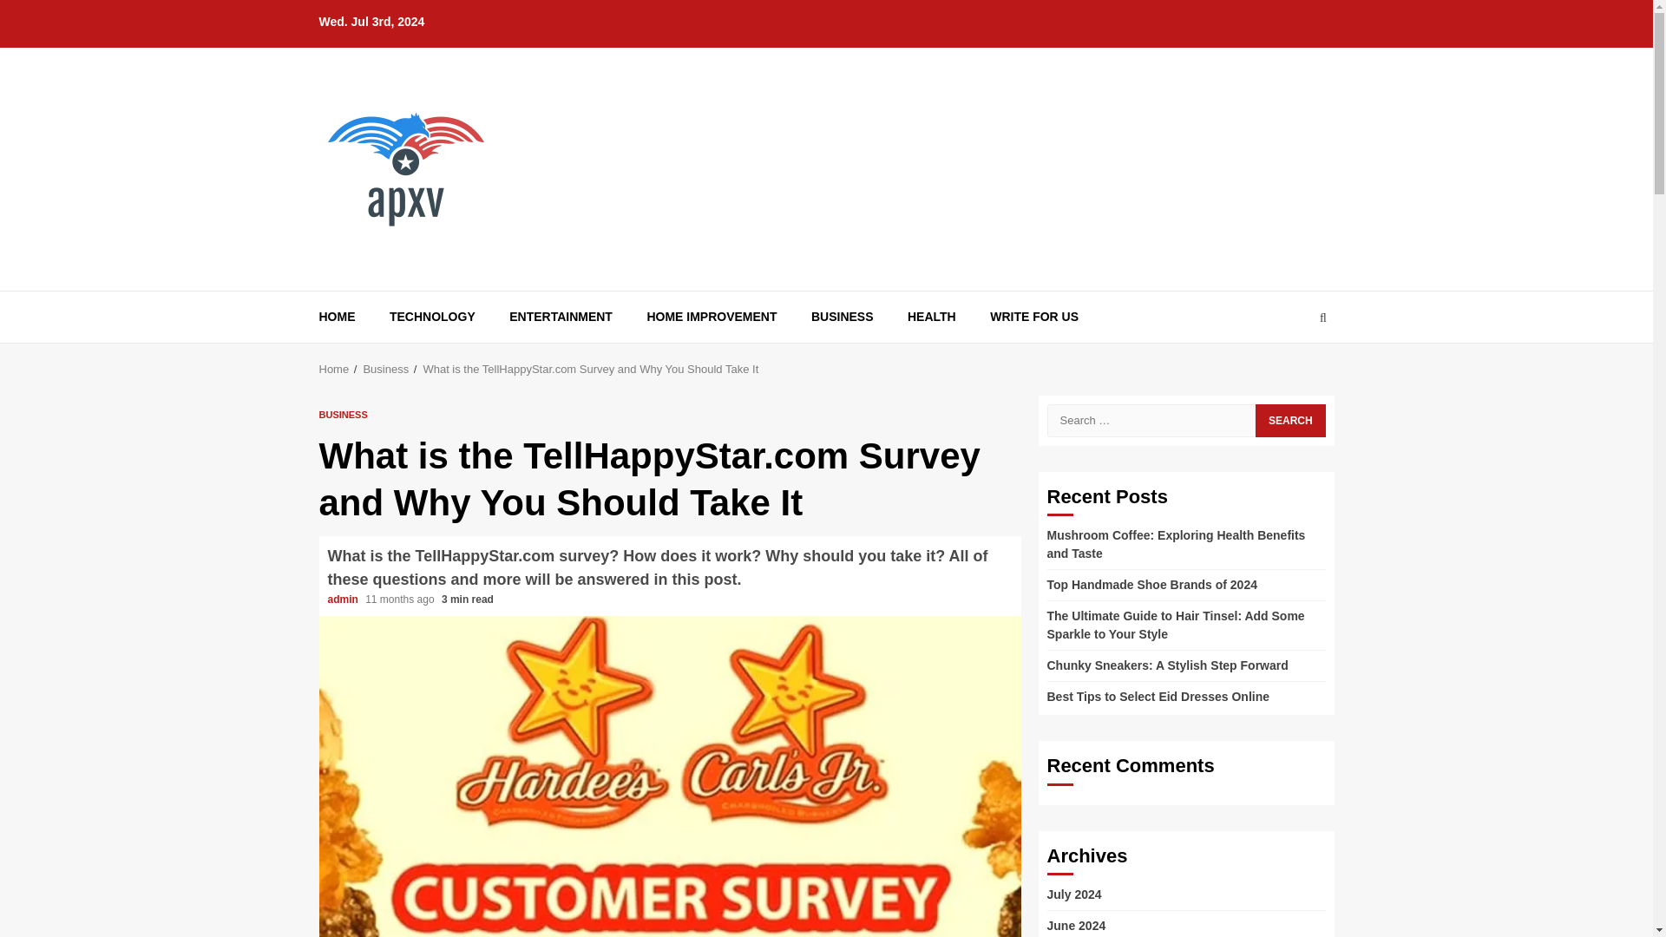 Image resolution: width=1666 pixels, height=937 pixels. I want to click on Business, so click(385, 369).